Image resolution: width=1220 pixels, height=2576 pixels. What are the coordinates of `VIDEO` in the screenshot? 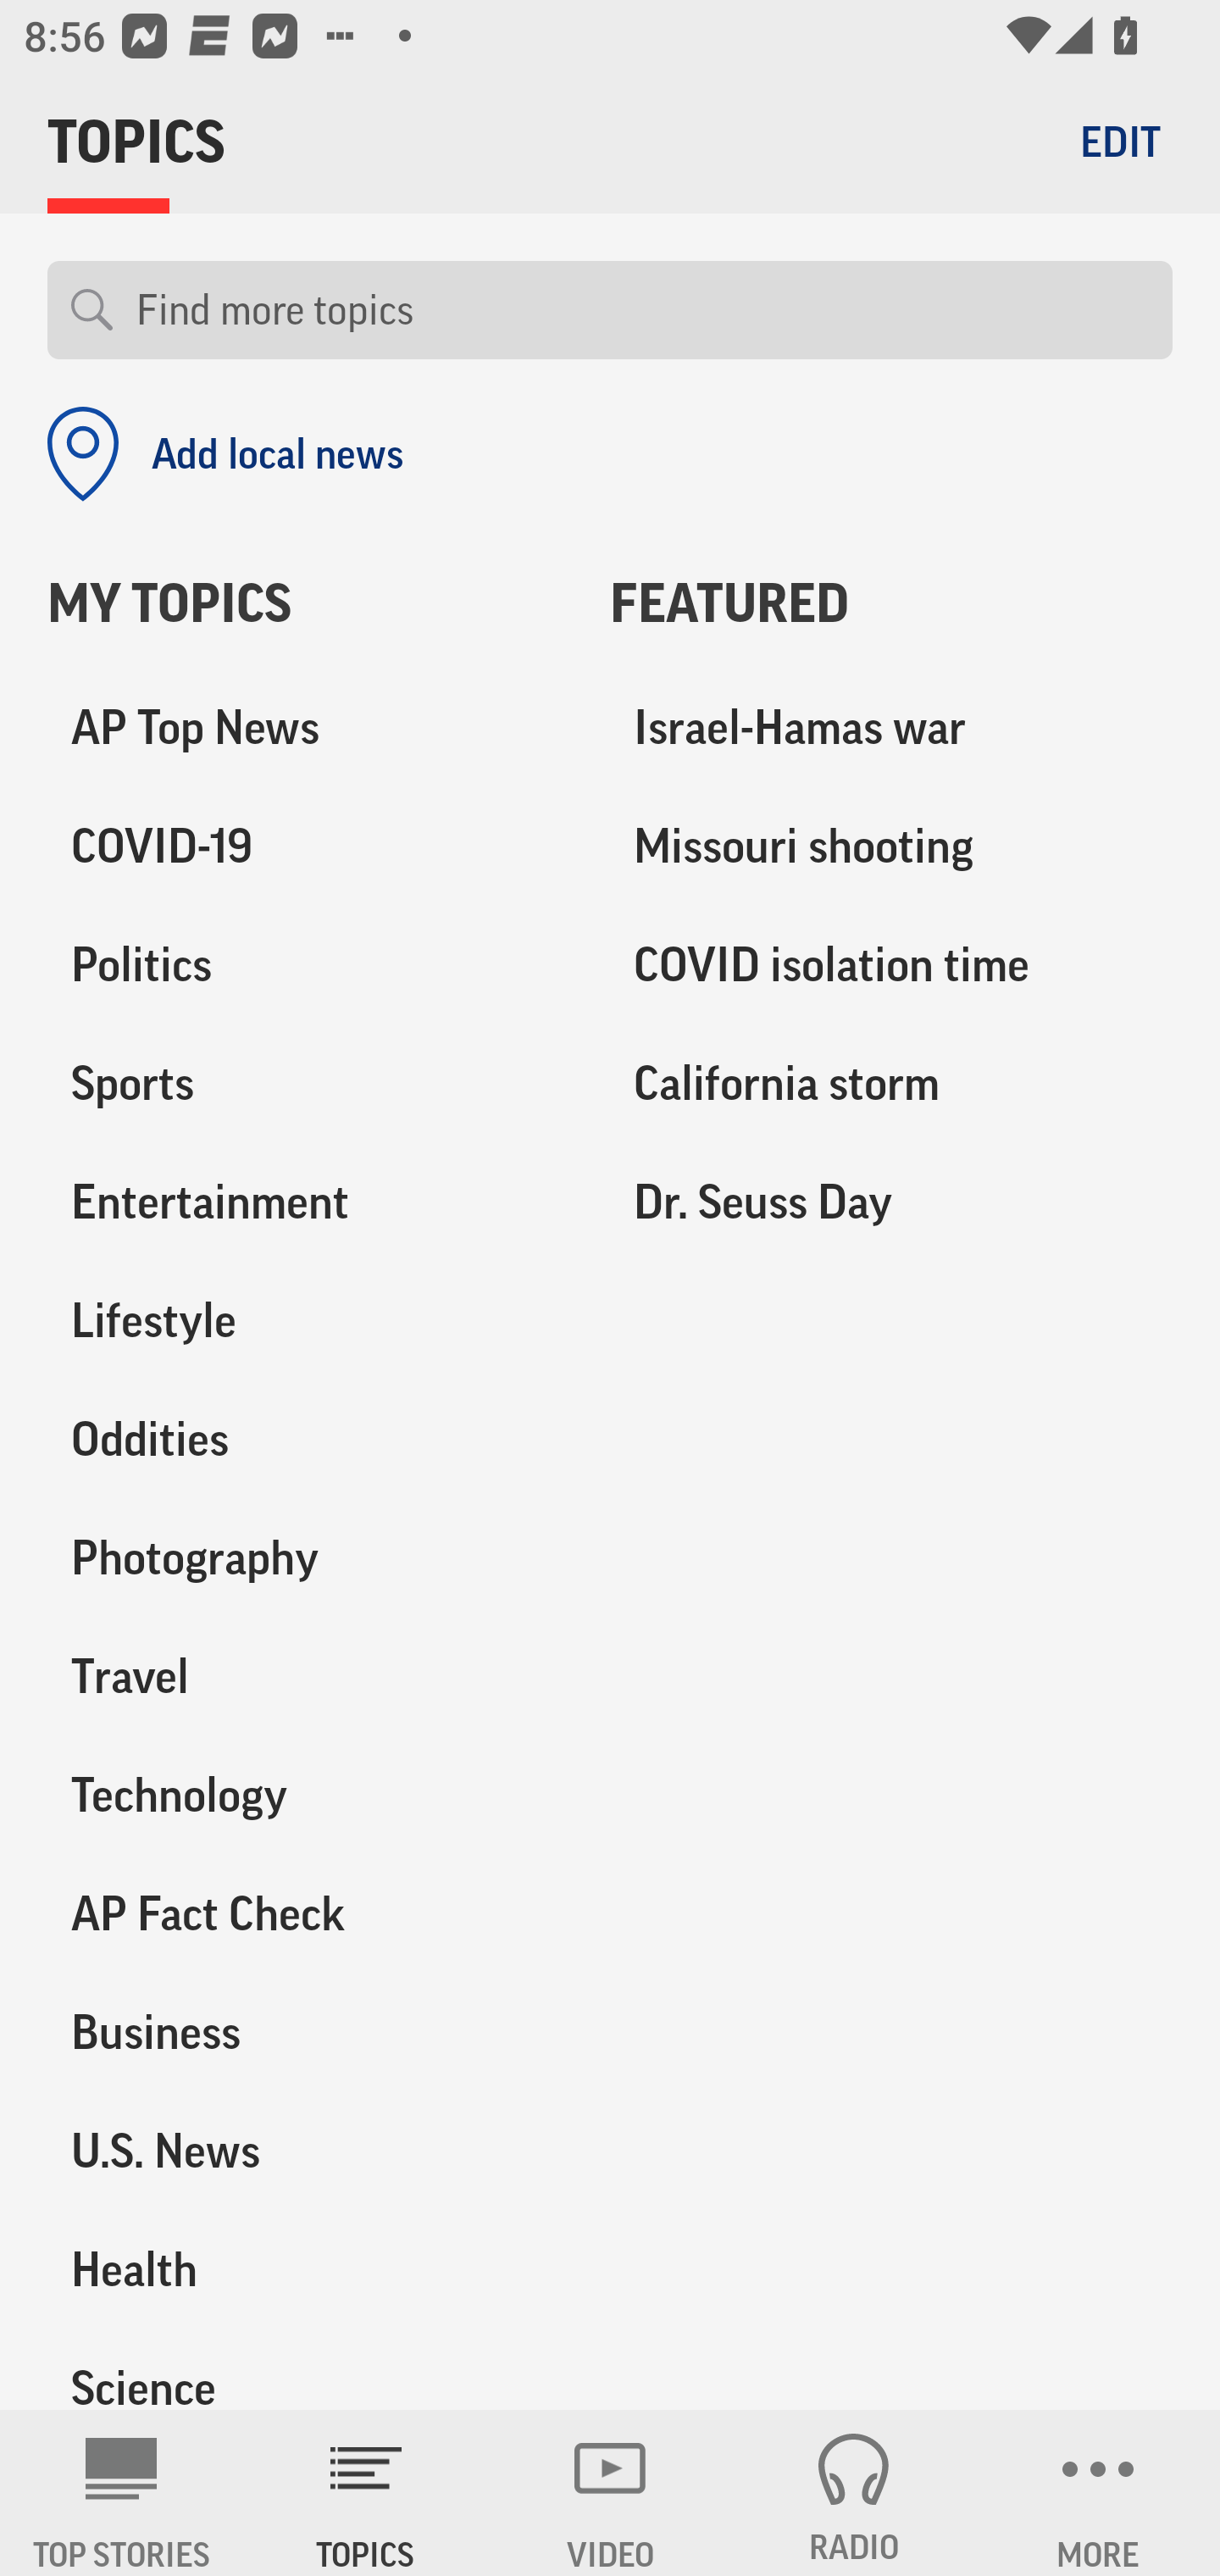 It's located at (610, 2493).